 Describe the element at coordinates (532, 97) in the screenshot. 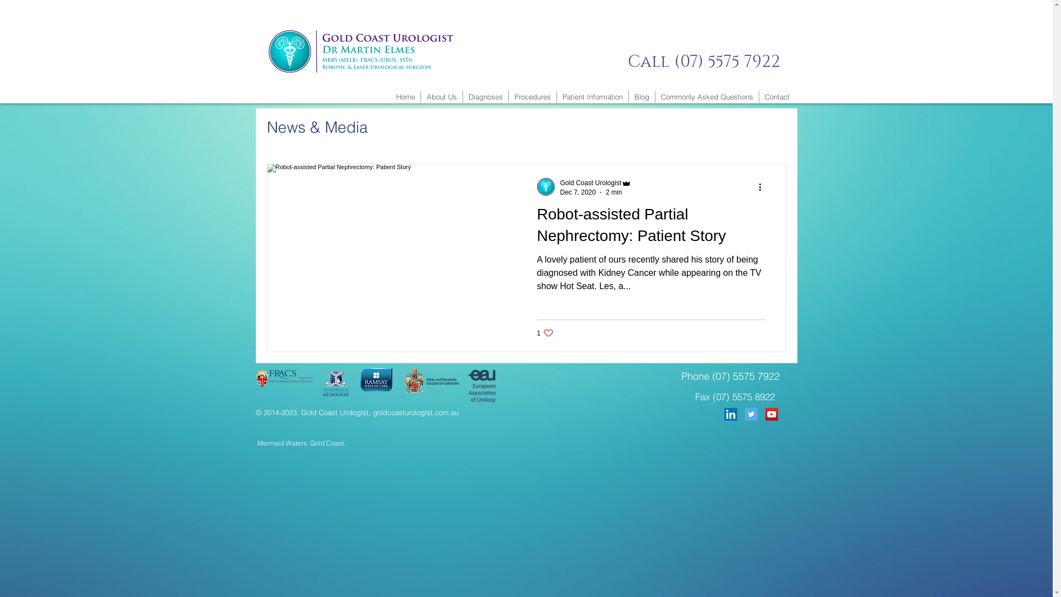

I see `Procedures` at that location.